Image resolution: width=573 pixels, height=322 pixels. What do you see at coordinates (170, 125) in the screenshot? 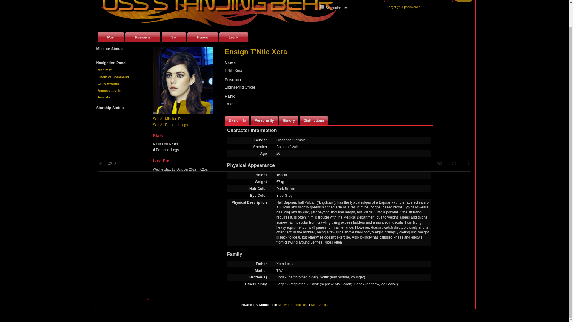
I see `See All Personal Logs` at bounding box center [170, 125].